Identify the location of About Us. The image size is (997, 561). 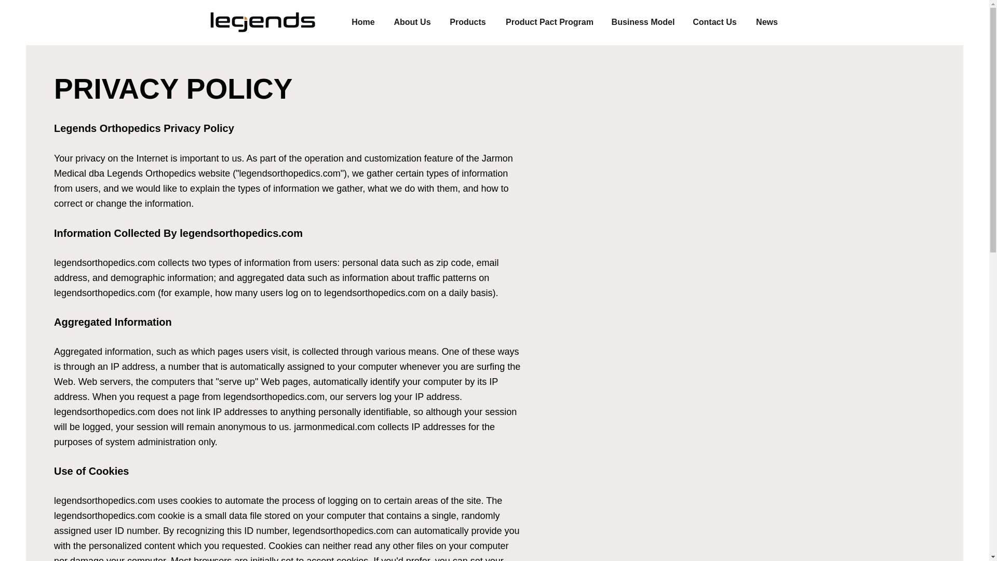
(411, 22).